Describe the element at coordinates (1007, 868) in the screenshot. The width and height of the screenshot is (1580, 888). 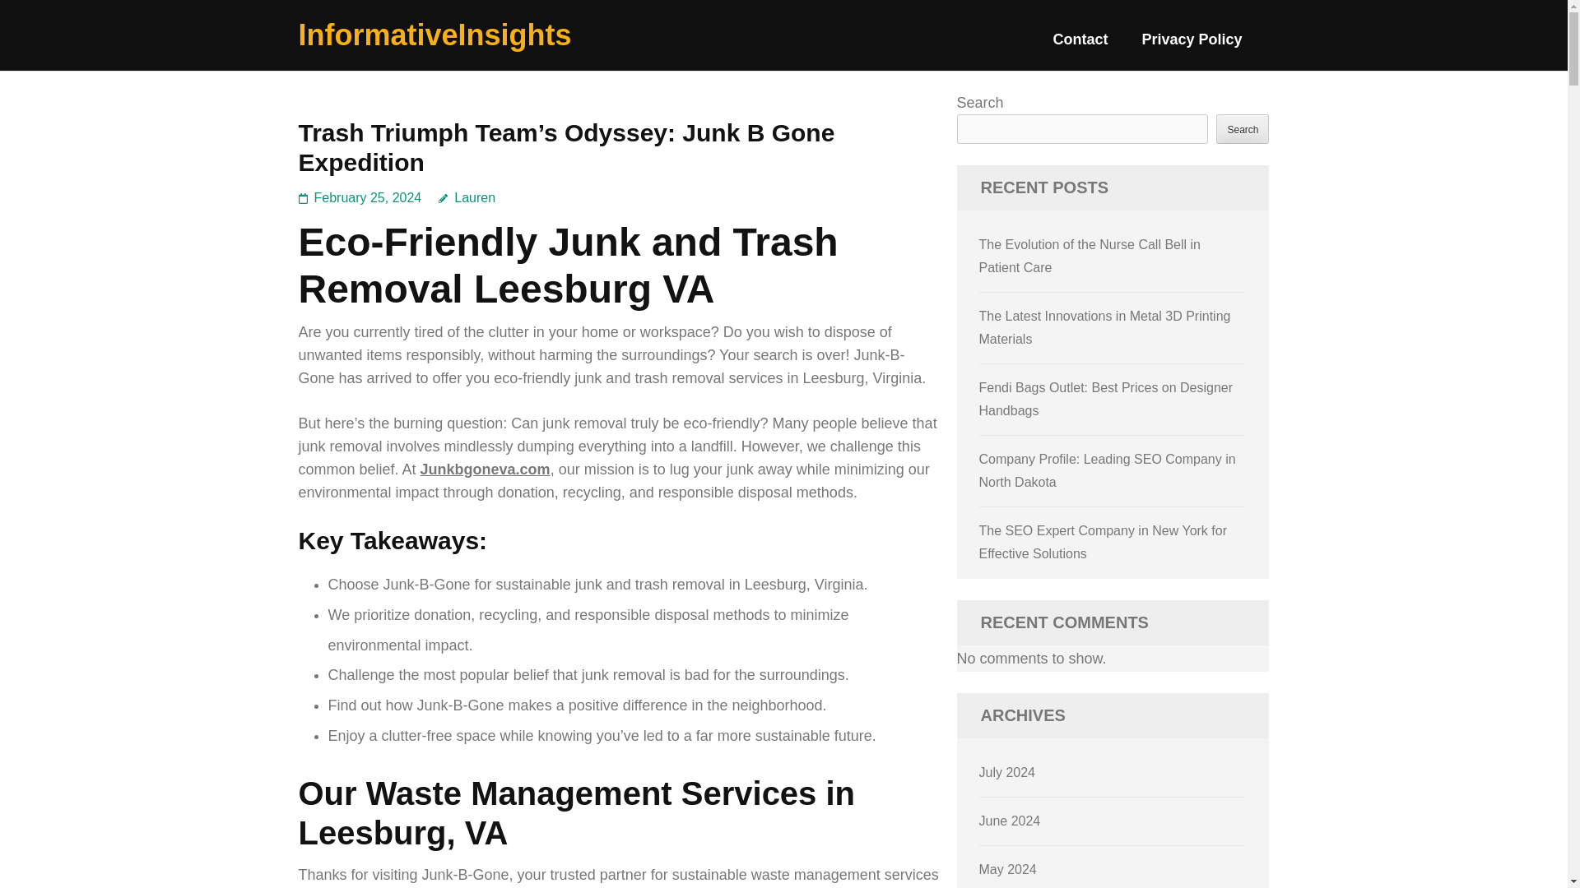
I see `May 2024` at that location.